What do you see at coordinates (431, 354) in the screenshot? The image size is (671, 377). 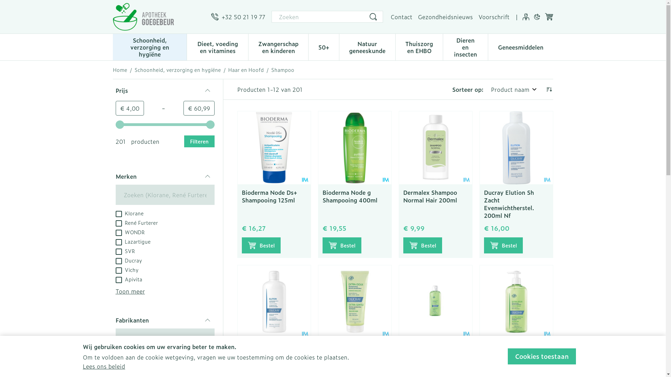 I see `Ducray Extra-doux Huidbescherm. Shampoo 200ml Nf` at bounding box center [431, 354].